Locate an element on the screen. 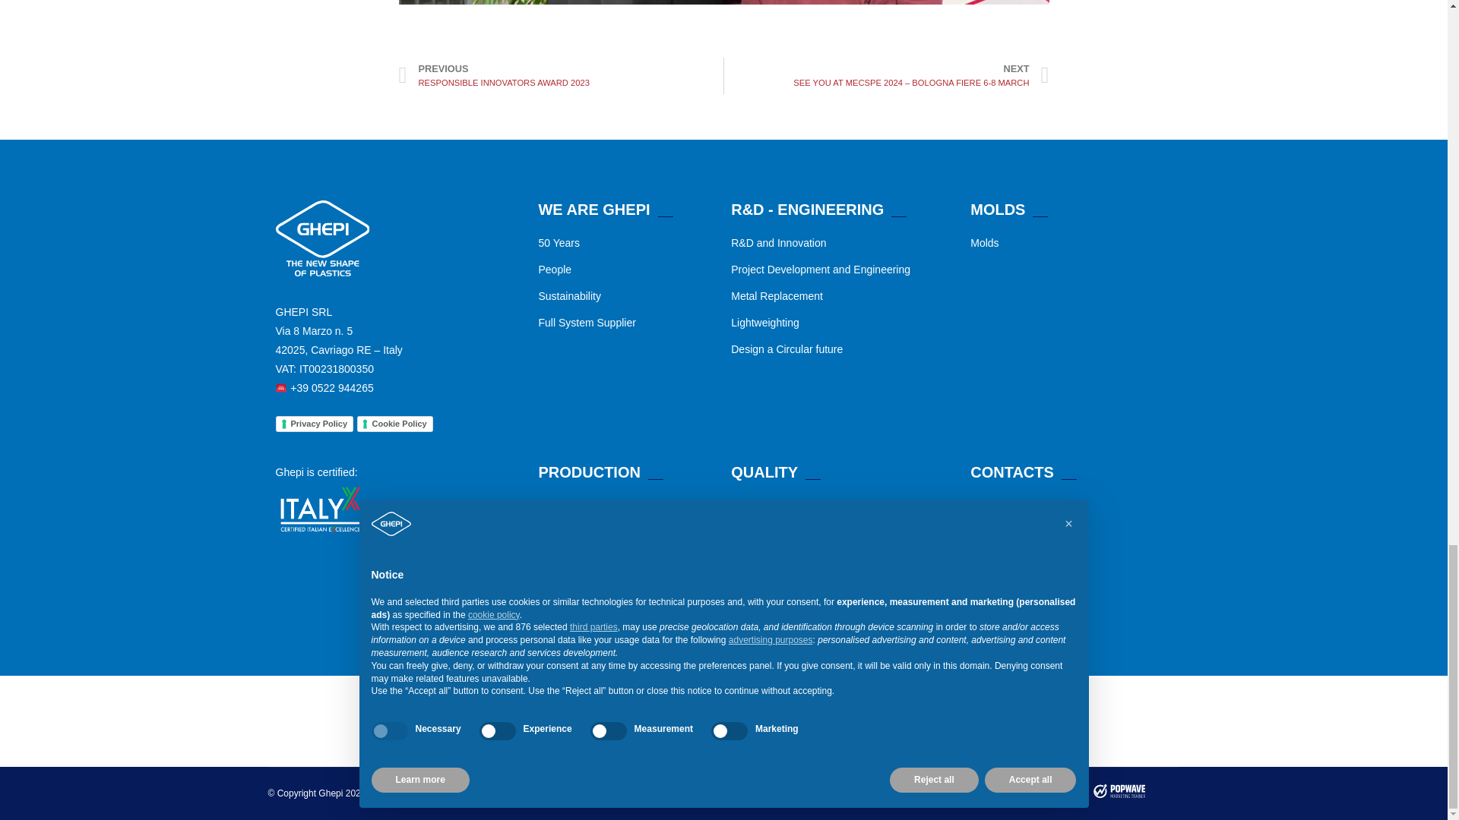 The image size is (1459, 820). Cookie Policy  is located at coordinates (395, 424).